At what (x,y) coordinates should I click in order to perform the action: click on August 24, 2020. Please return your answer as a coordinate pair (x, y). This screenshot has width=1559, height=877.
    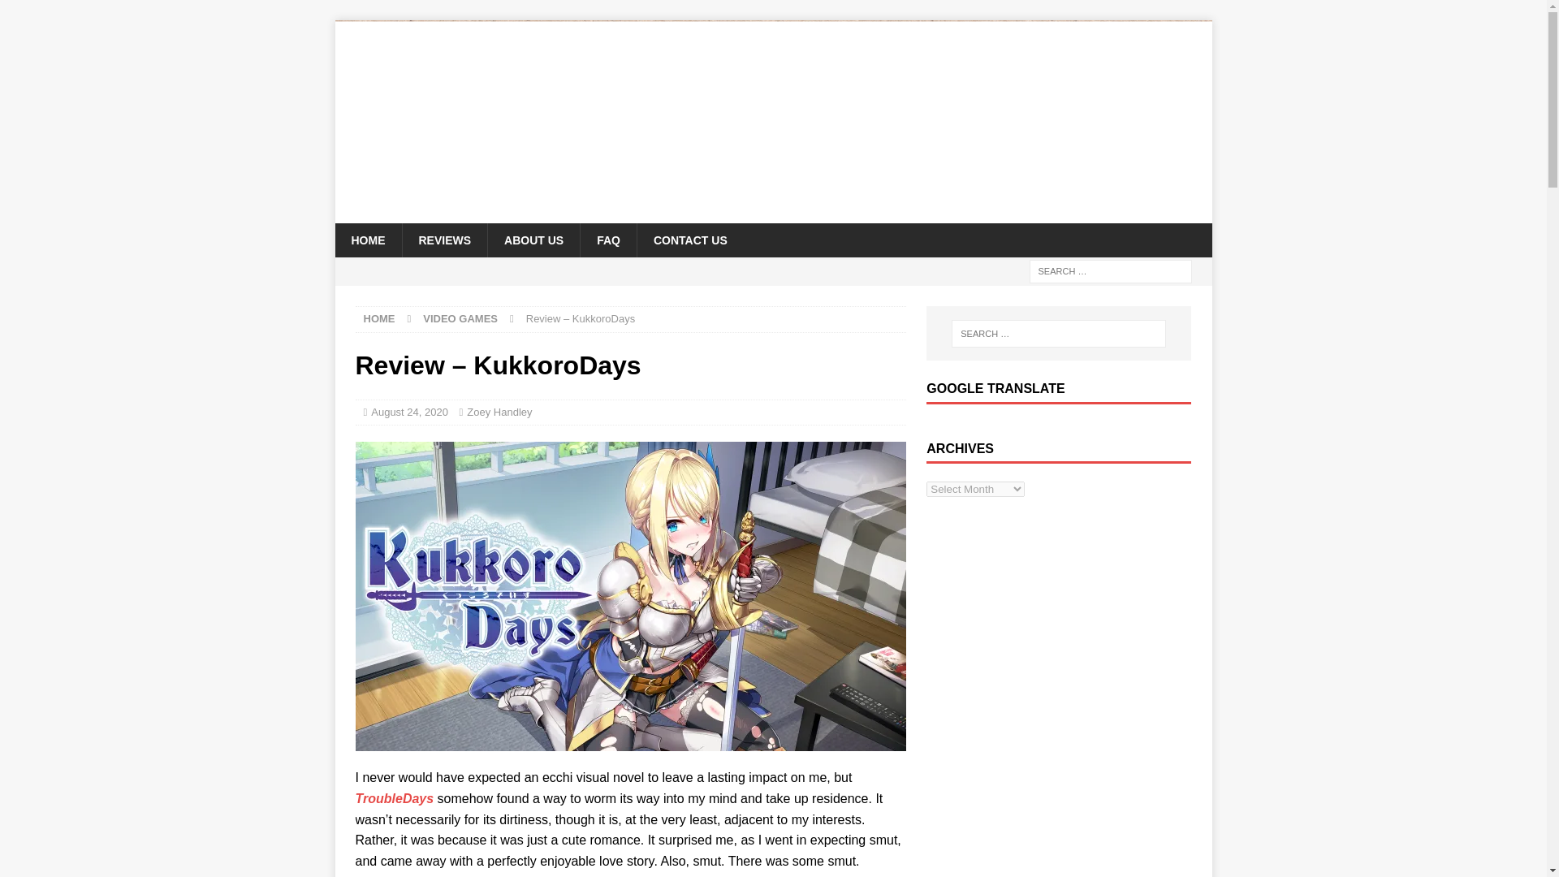
    Looking at the image, I should click on (409, 413).